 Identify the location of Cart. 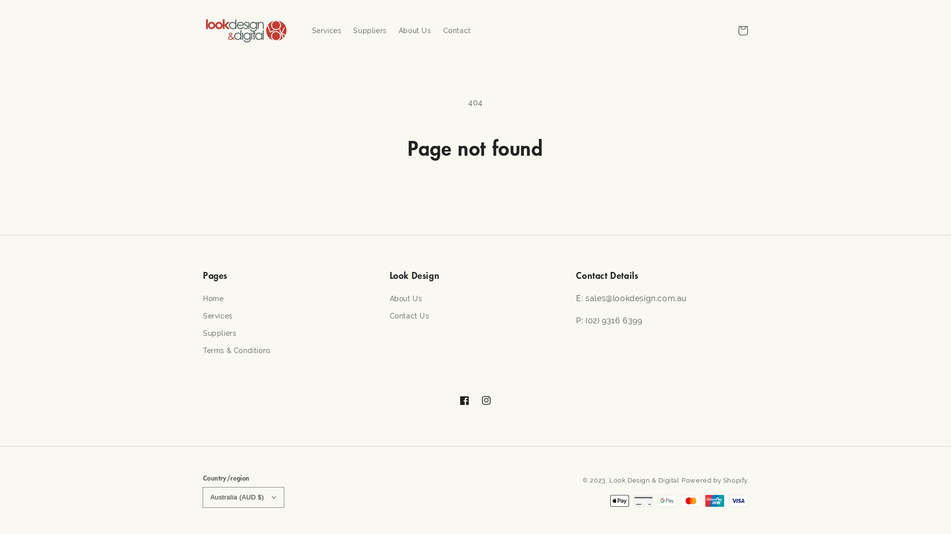
(743, 31).